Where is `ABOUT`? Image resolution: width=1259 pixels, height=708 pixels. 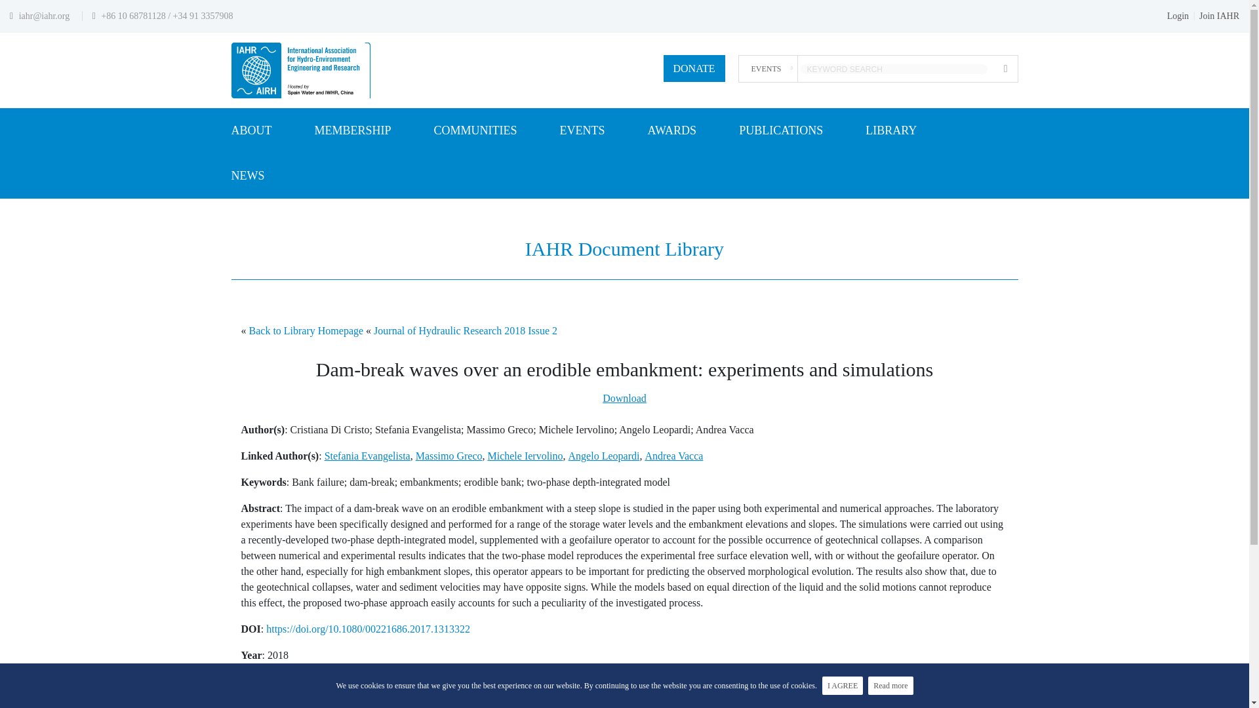 ABOUT is located at coordinates (250, 131).